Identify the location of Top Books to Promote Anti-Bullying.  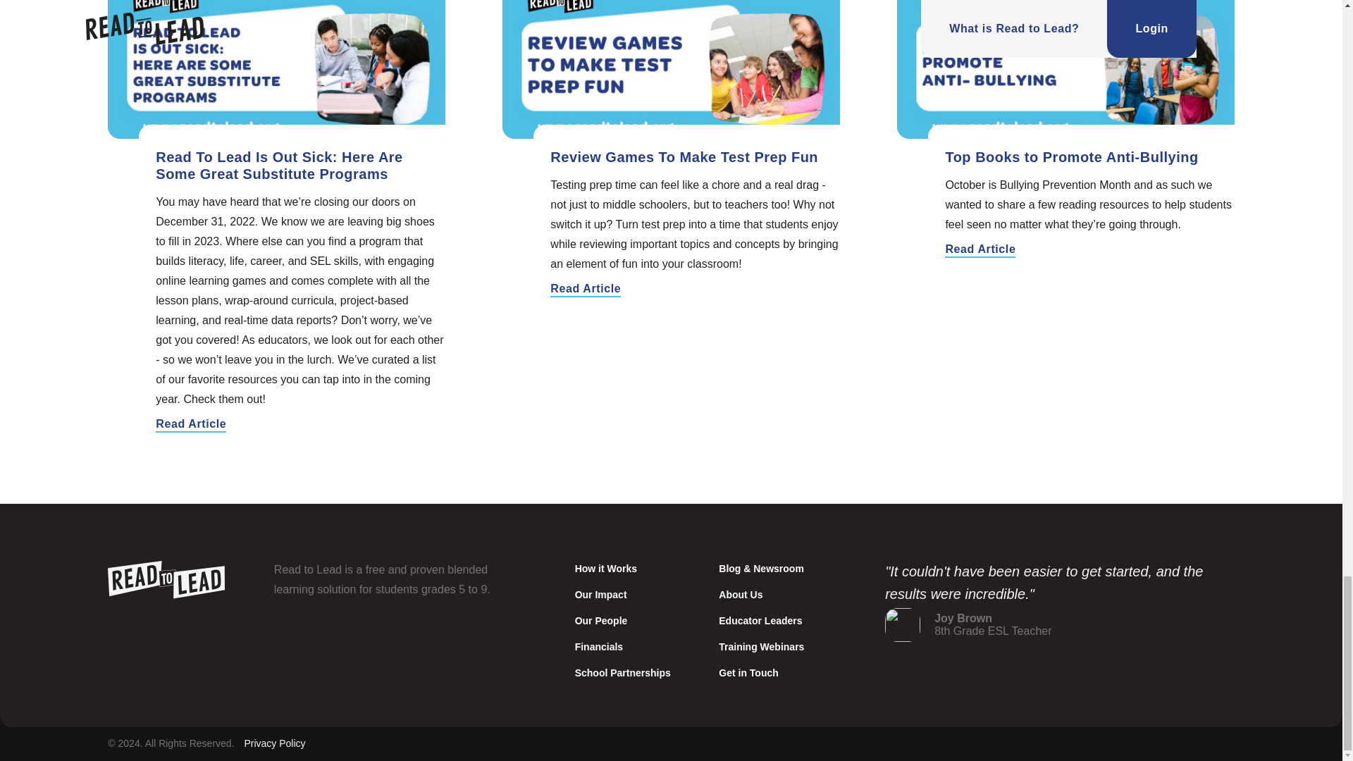
(1071, 156).